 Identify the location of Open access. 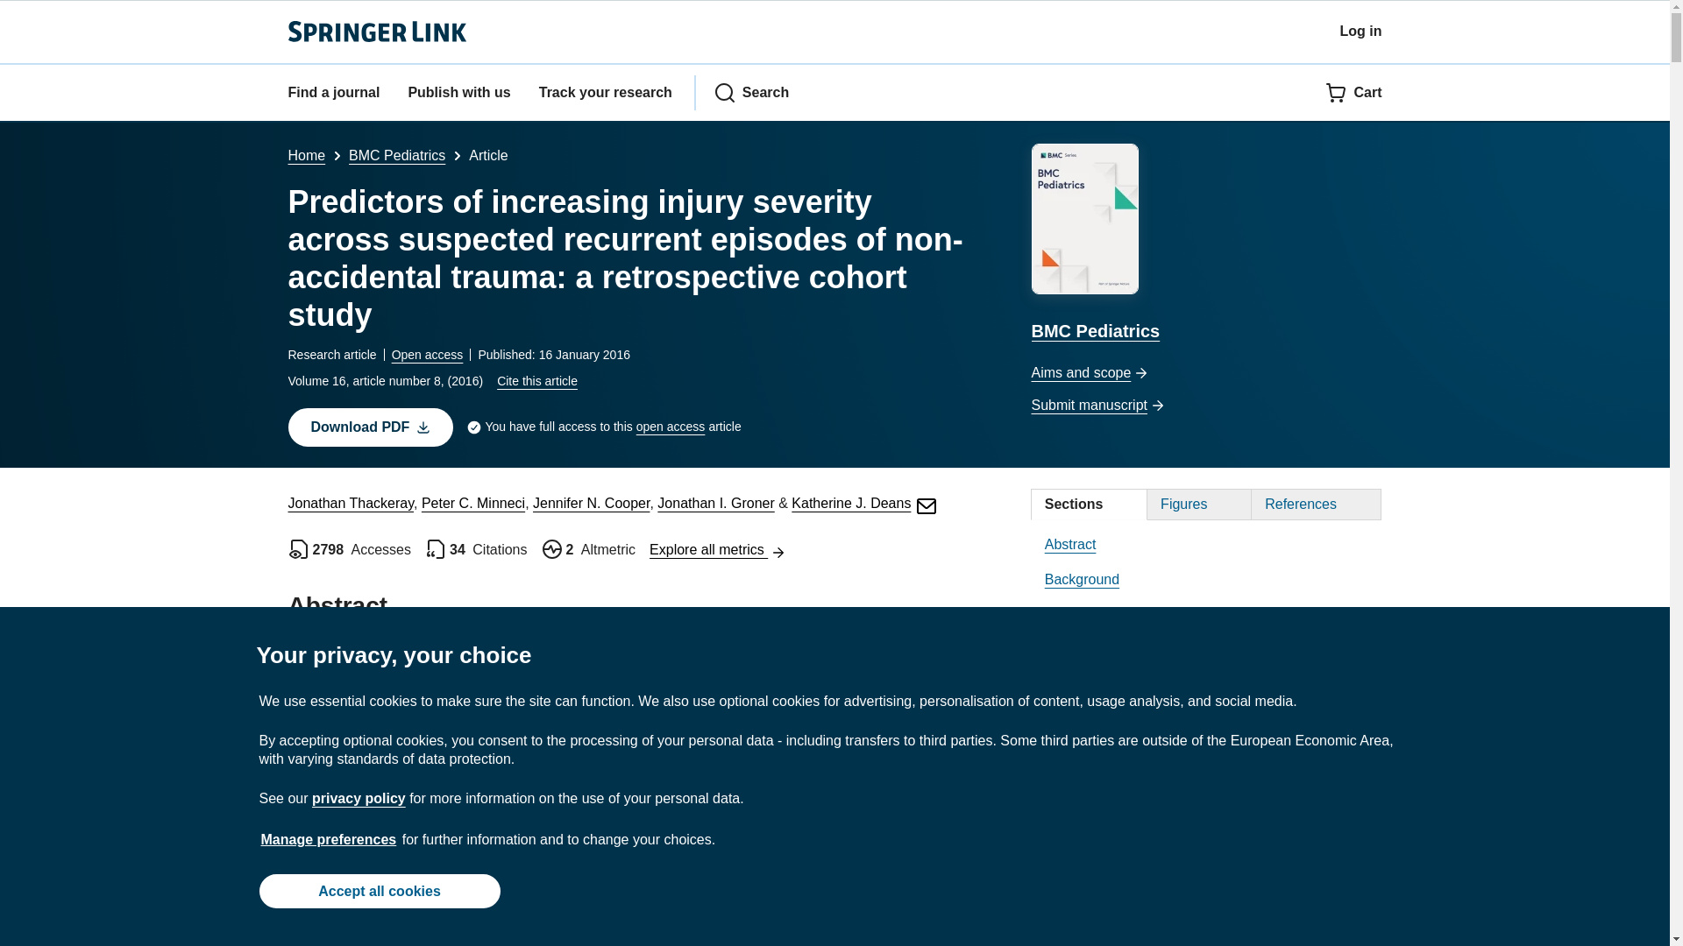
(428, 354).